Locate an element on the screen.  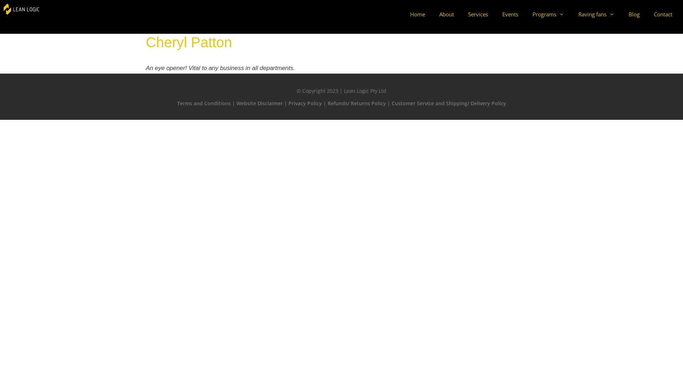
Raving fans is located at coordinates (596, 14).